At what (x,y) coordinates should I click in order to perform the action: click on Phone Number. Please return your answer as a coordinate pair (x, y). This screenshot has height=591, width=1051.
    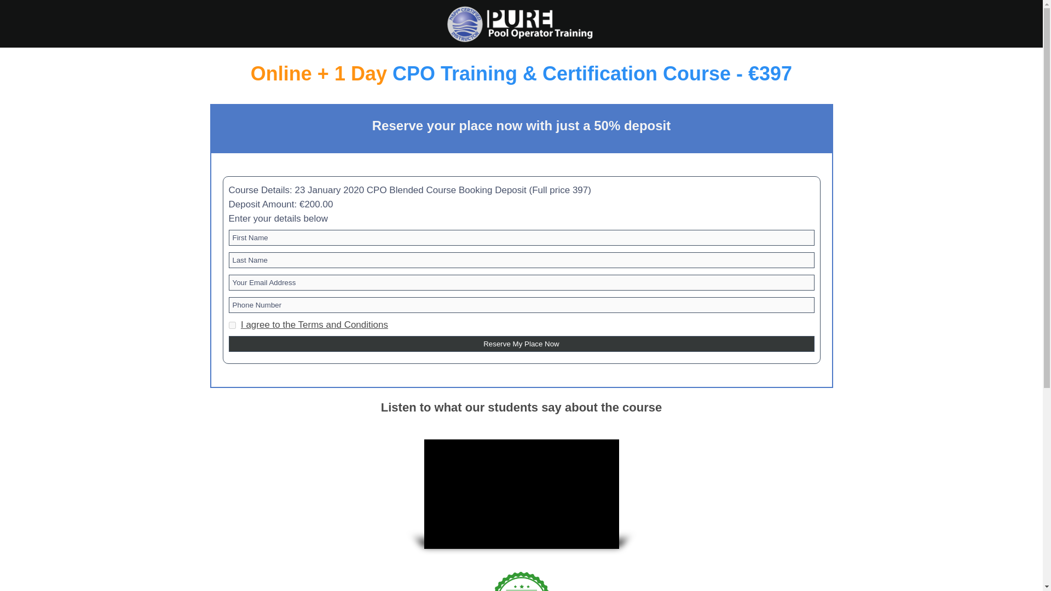
    Looking at the image, I should click on (522, 305).